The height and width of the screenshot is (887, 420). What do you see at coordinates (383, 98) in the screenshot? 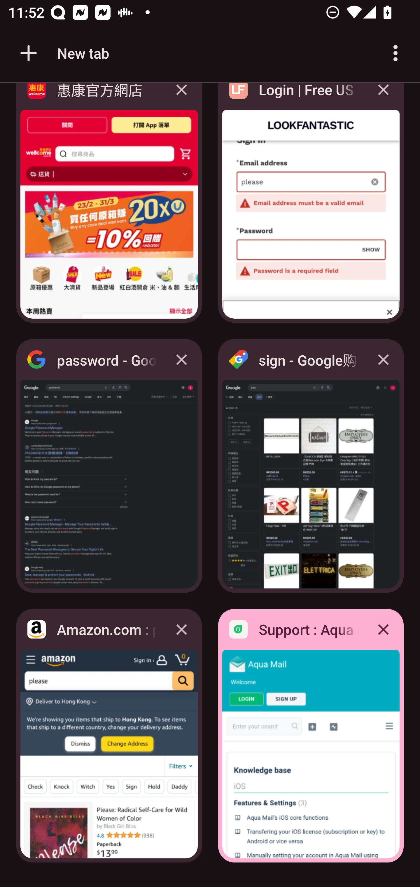
I see `Close Login | Free US Shipping | lookfantastic tab` at bounding box center [383, 98].